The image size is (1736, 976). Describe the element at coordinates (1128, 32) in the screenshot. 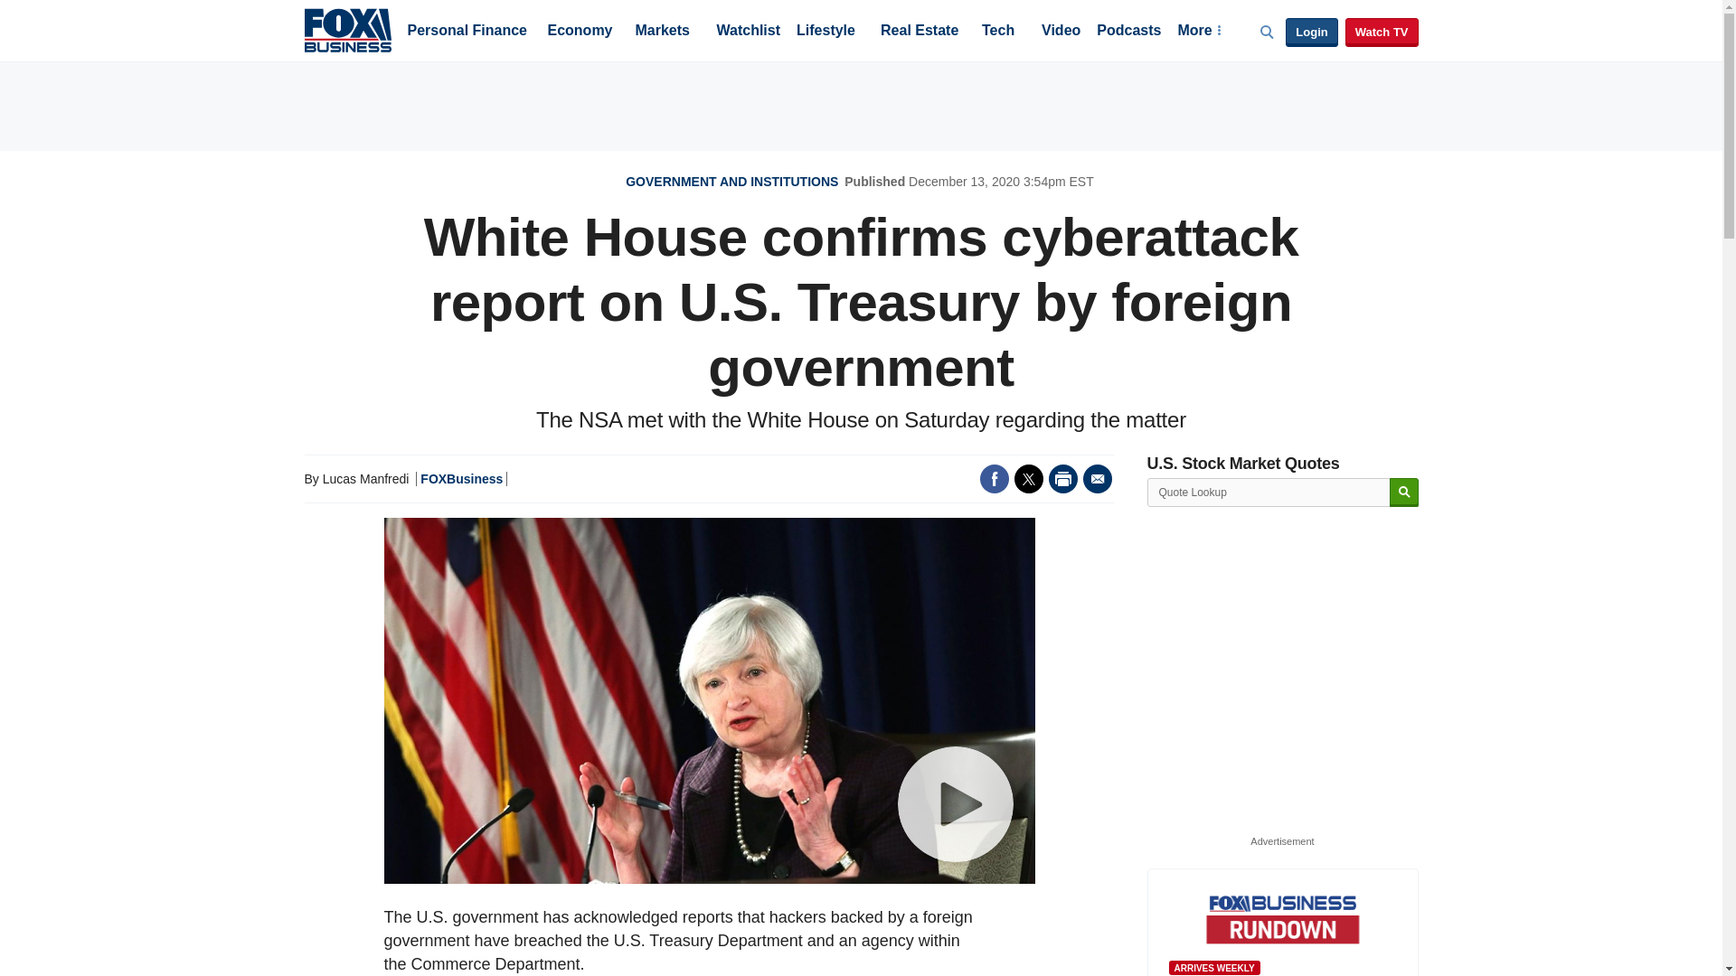

I see `Podcasts` at that location.